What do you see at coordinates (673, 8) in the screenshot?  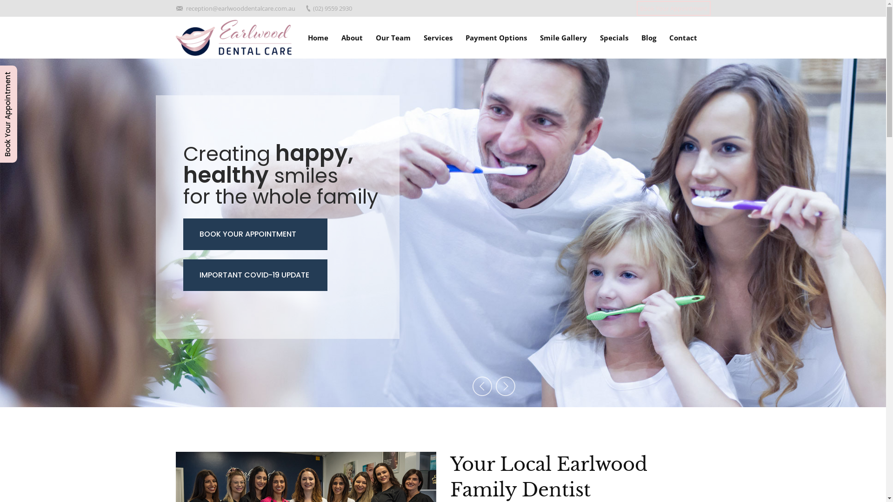 I see `Book Your Appointment` at bounding box center [673, 8].